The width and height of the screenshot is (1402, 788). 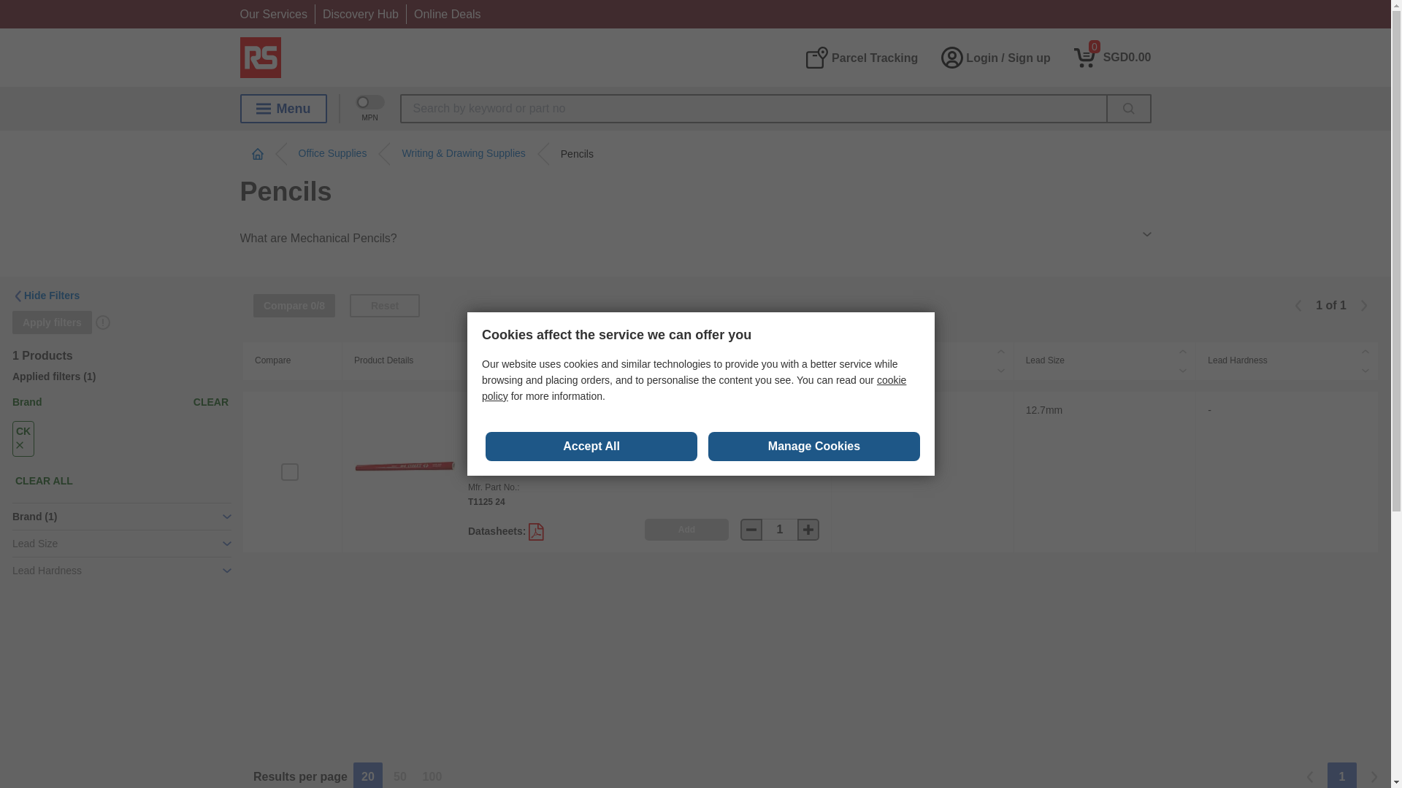 I want to click on Sort ascending, so click(x=818, y=351).